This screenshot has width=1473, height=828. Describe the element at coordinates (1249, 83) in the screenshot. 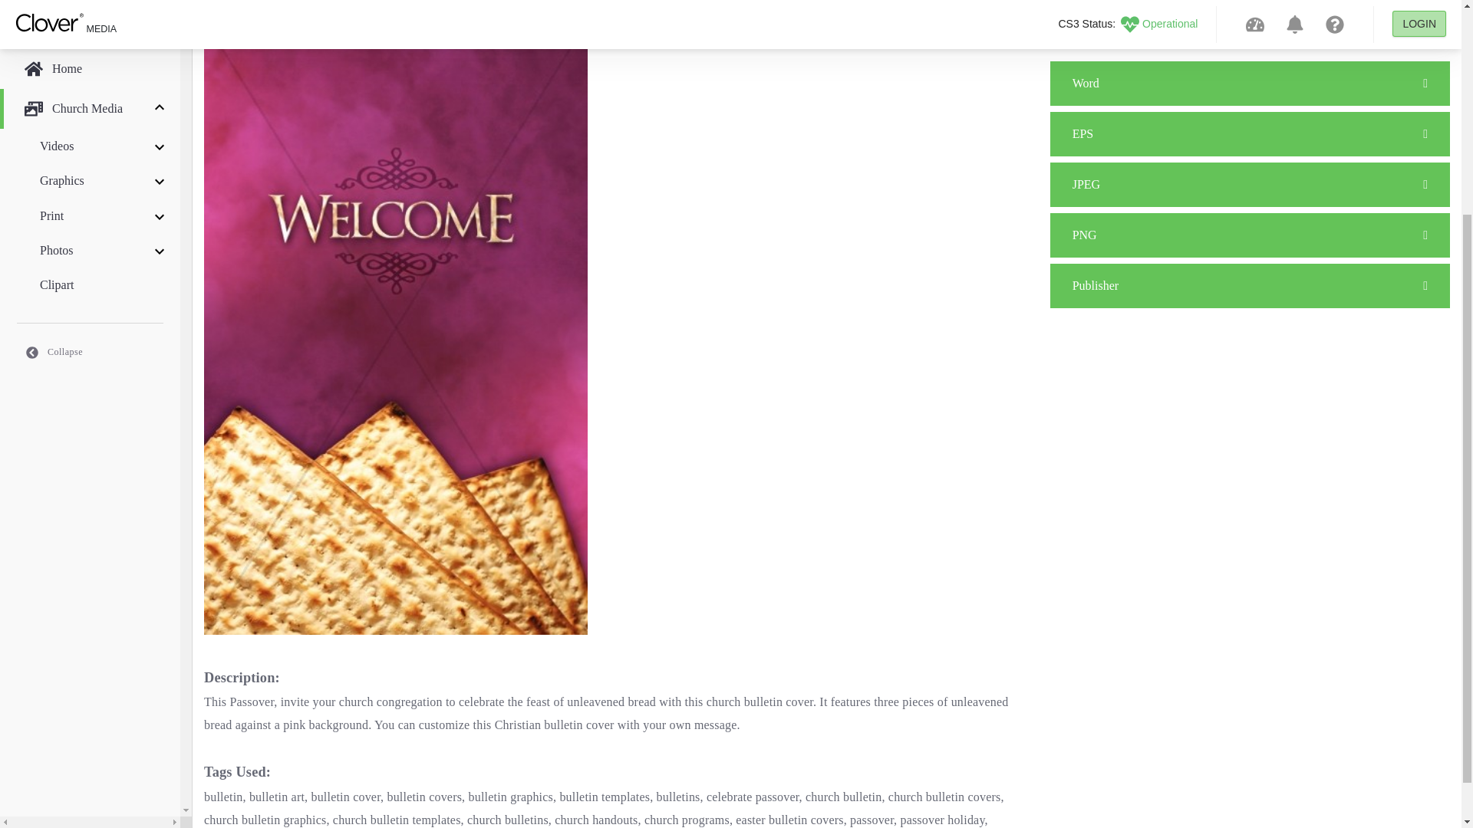

I see `Purchase` at that location.